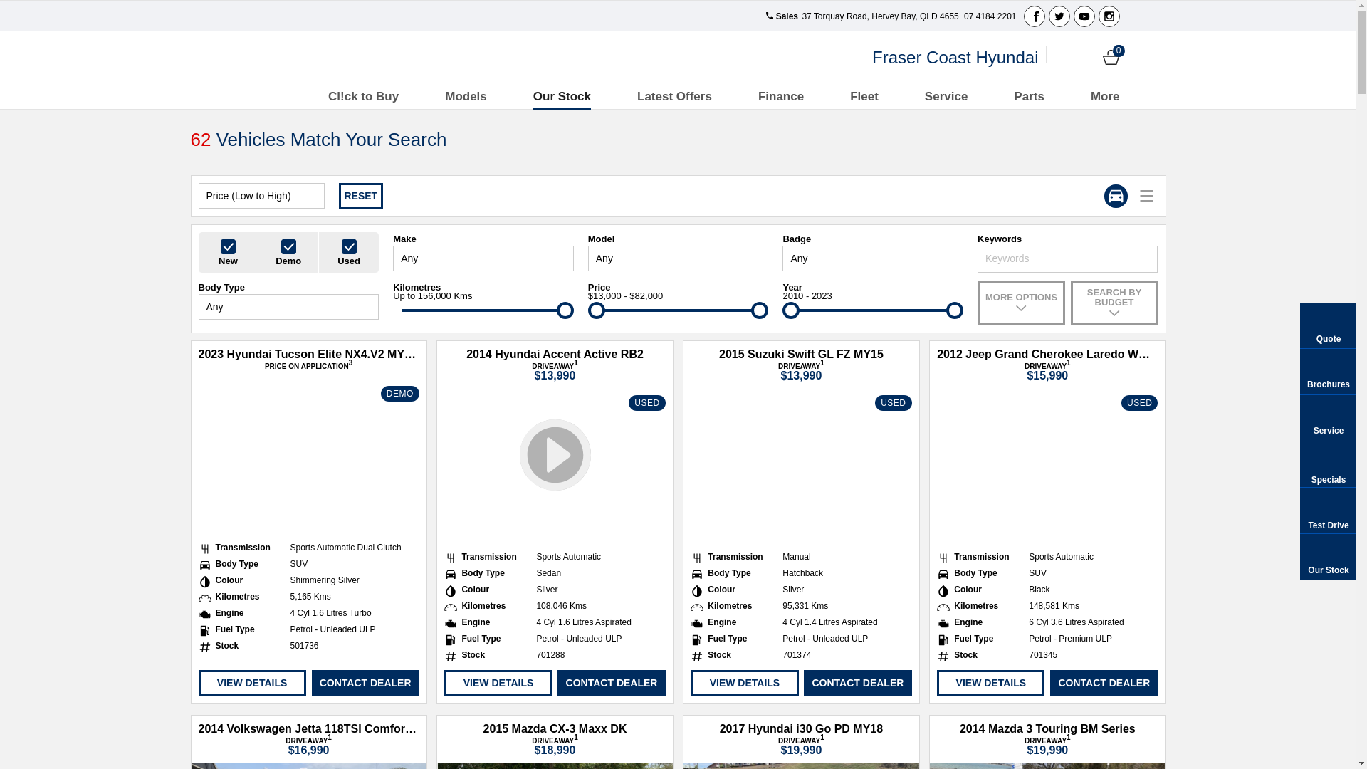 This screenshot has width=1367, height=769. I want to click on 37 Torquay Road, Hervey Bay, QLD 4655, so click(879, 16).